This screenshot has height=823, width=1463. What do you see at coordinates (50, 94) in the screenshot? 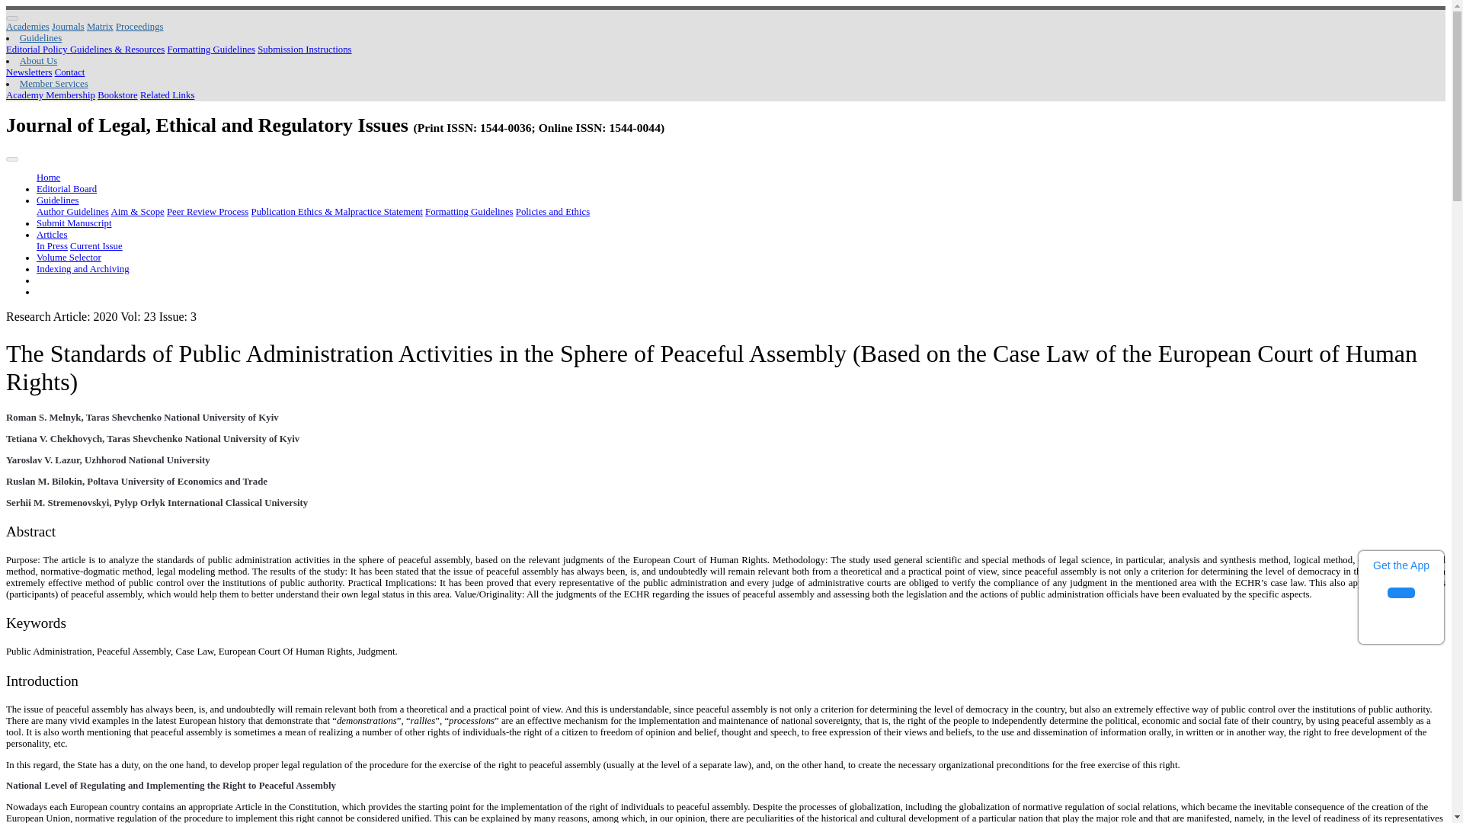
I see `Academy Membership` at bounding box center [50, 94].